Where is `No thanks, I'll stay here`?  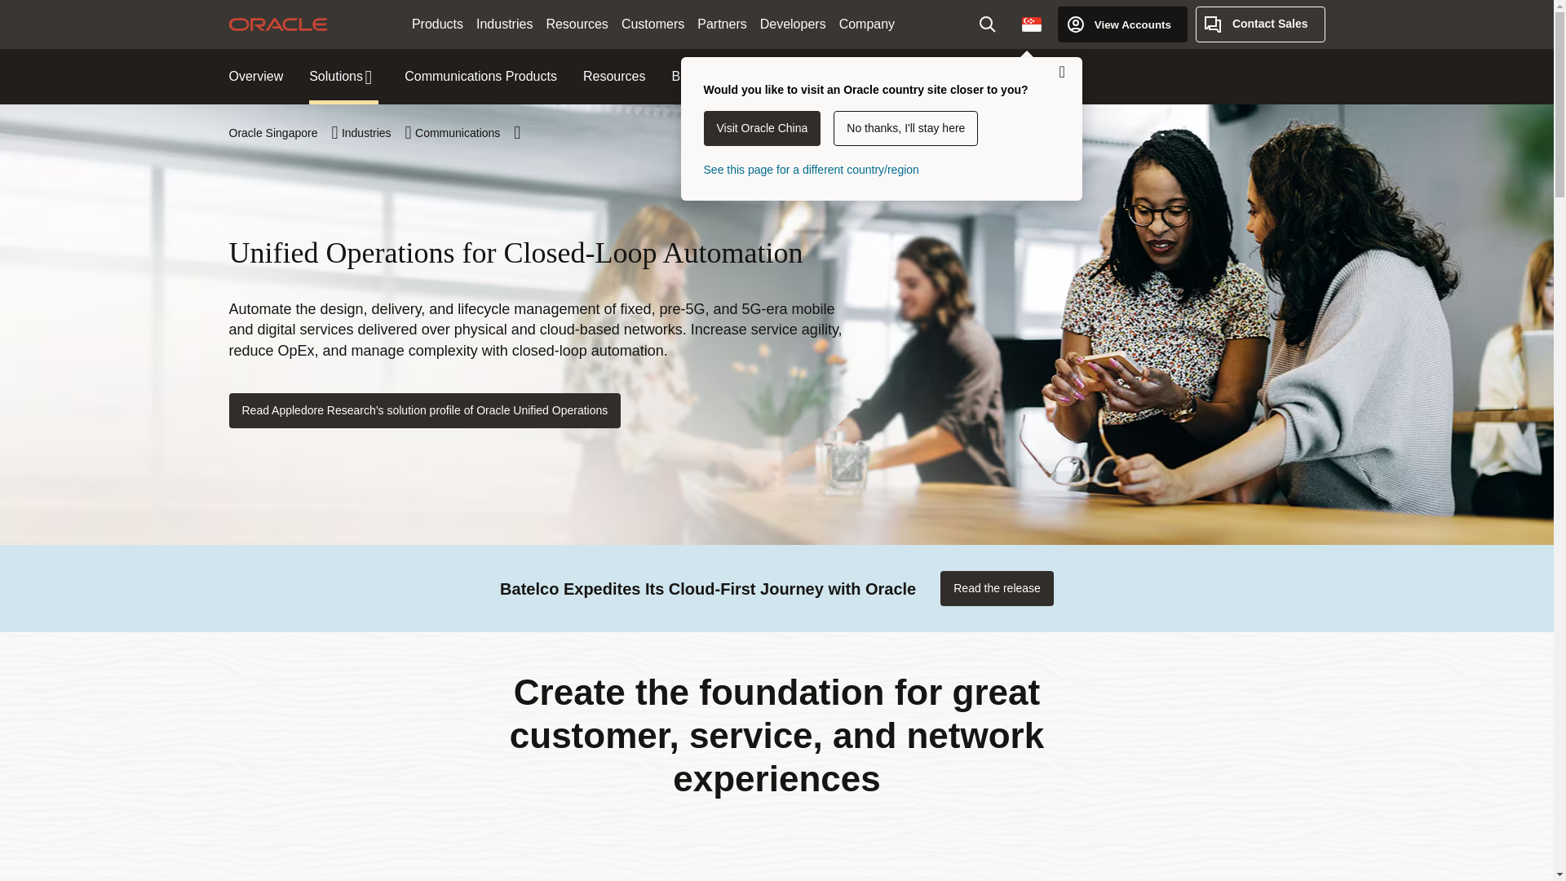
No thanks, I'll stay here is located at coordinates (905, 129).